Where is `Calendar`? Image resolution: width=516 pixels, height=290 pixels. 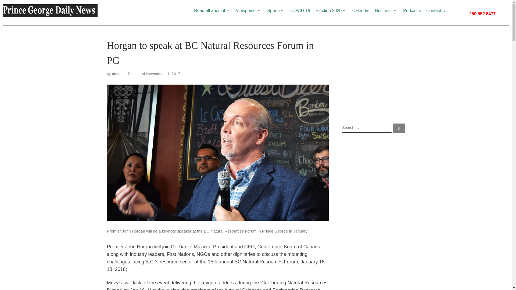
Calendar is located at coordinates (361, 11).